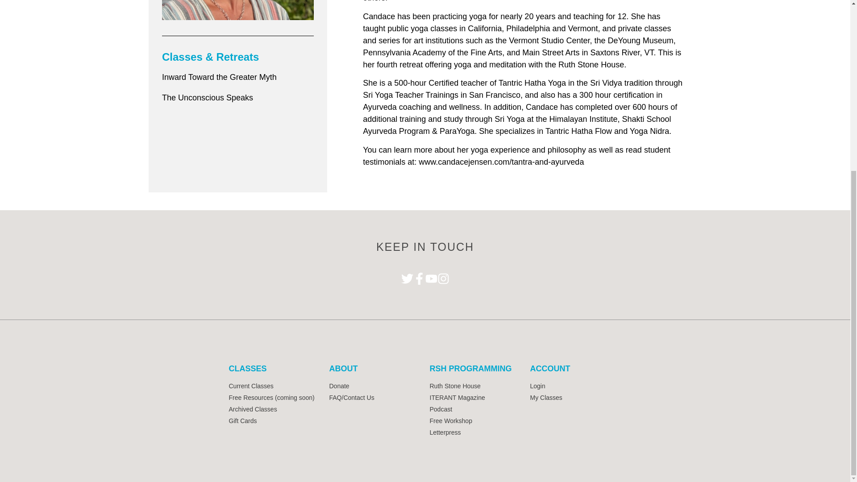 The height and width of the screenshot is (482, 857). I want to click on Letterpress, so click(475, 432).